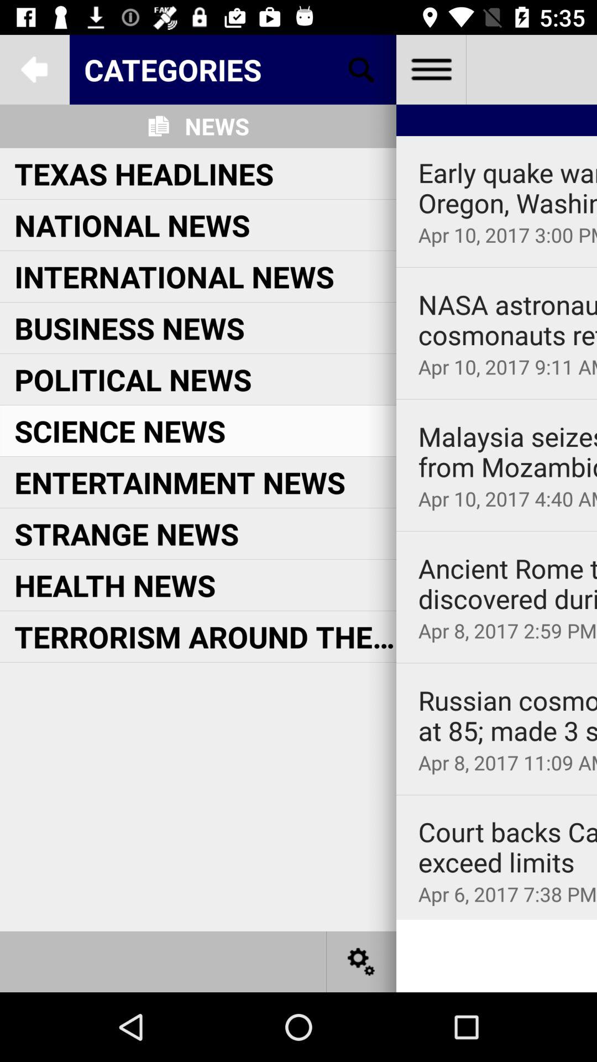 The width and height of the screenshot is (597, 1062). I want to click on go back, so click(35, 70).